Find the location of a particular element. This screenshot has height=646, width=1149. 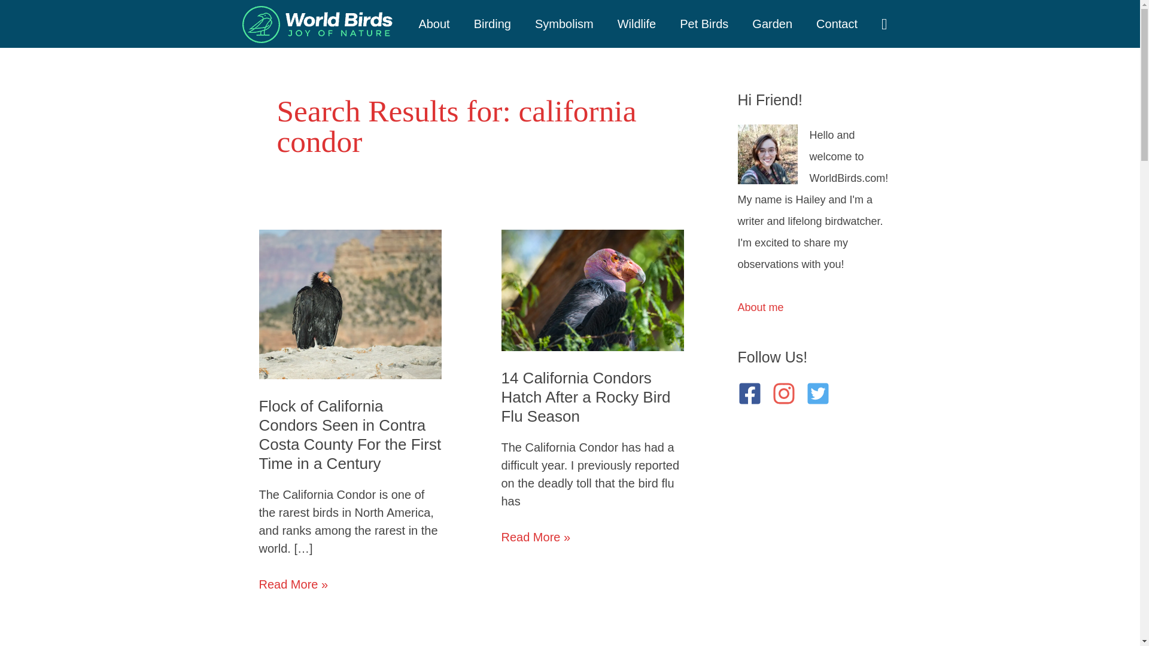

Symbolism is located at coordinates (564, 24).